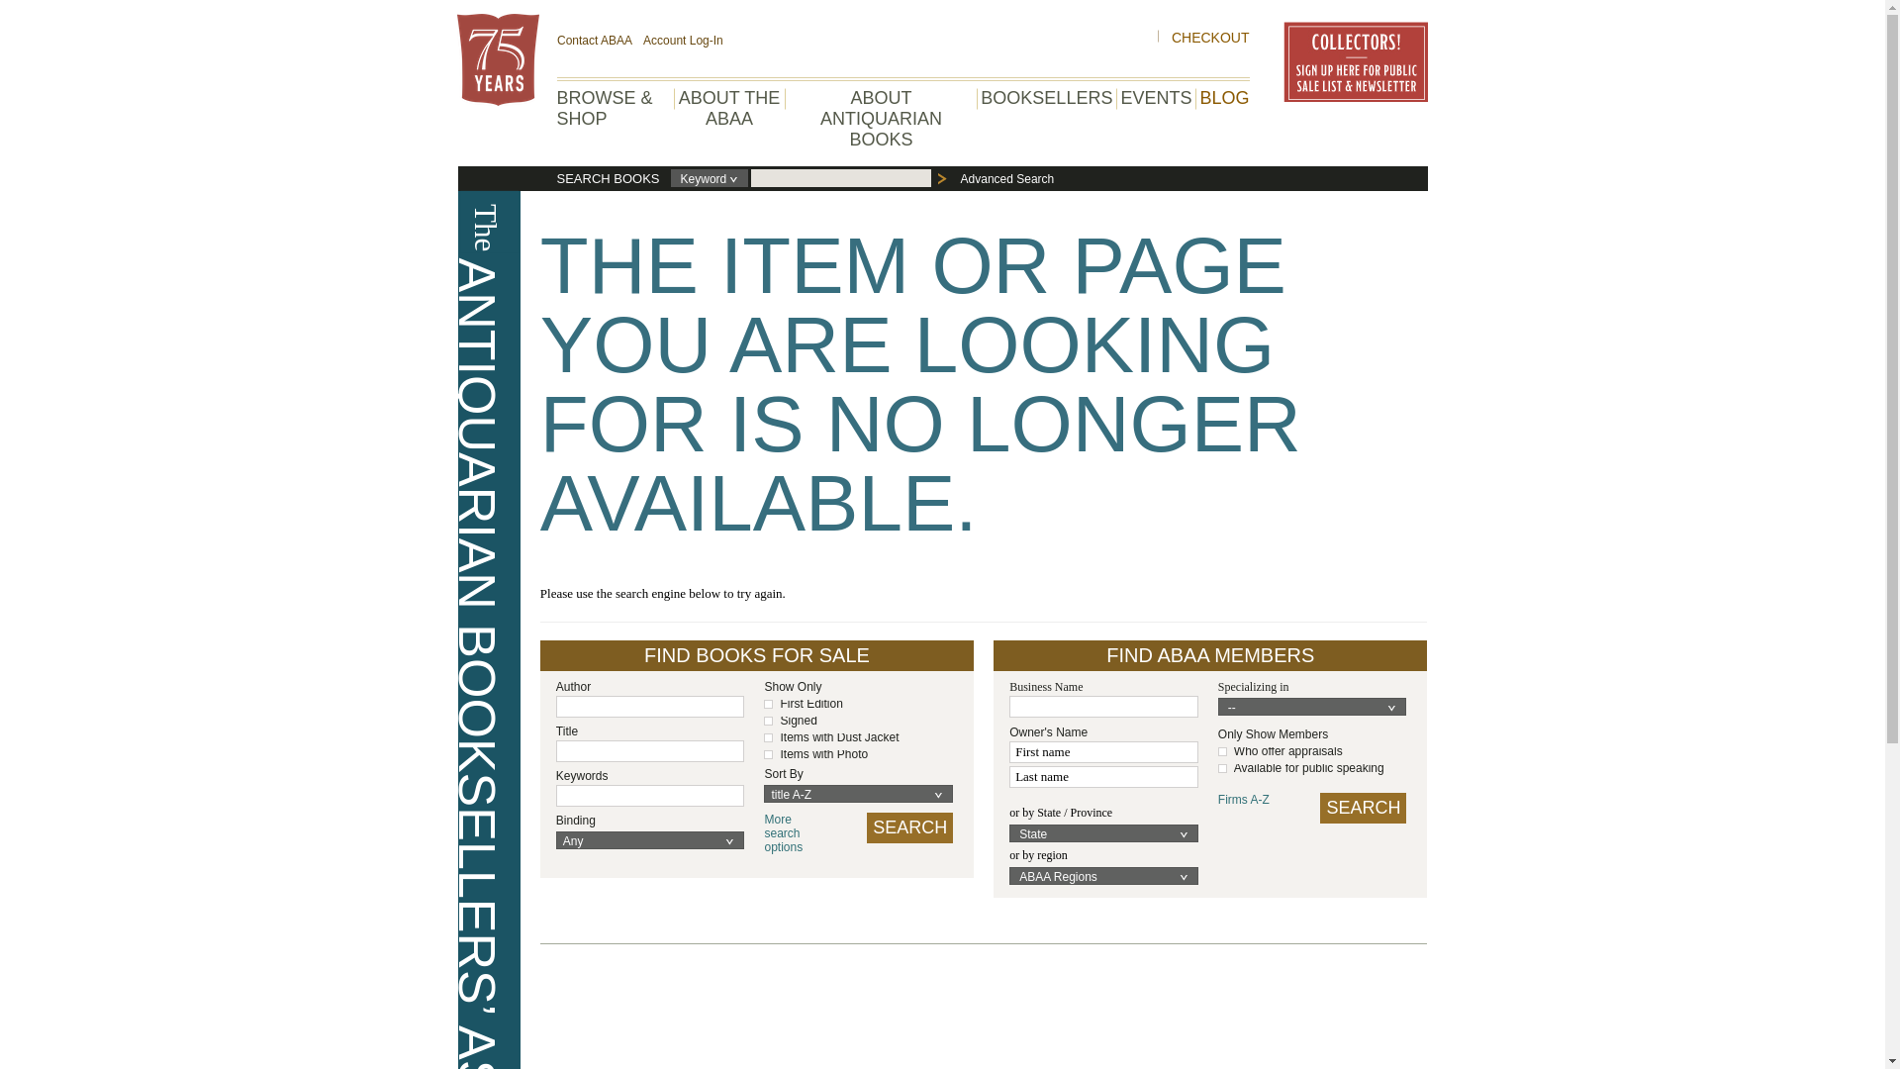  I want to click on Firms A-Z, so click(1257, 800).